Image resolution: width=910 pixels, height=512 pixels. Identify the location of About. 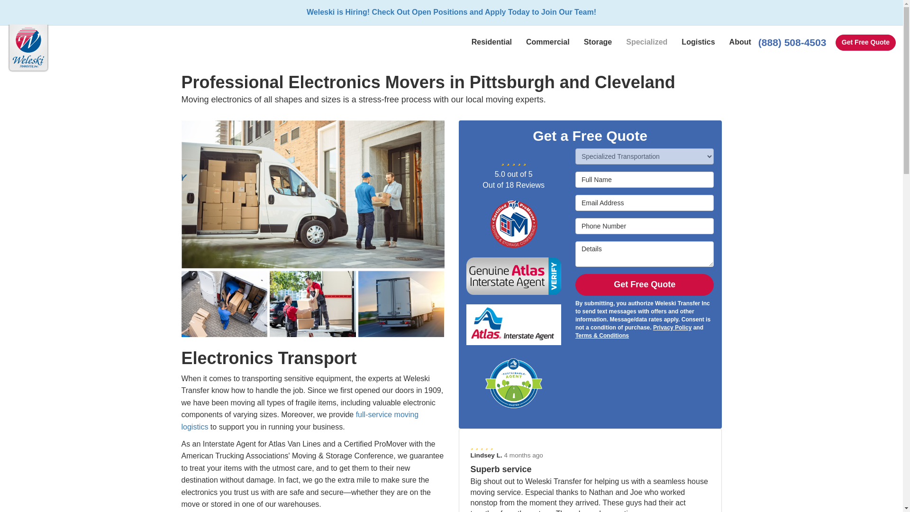
(740, 42).